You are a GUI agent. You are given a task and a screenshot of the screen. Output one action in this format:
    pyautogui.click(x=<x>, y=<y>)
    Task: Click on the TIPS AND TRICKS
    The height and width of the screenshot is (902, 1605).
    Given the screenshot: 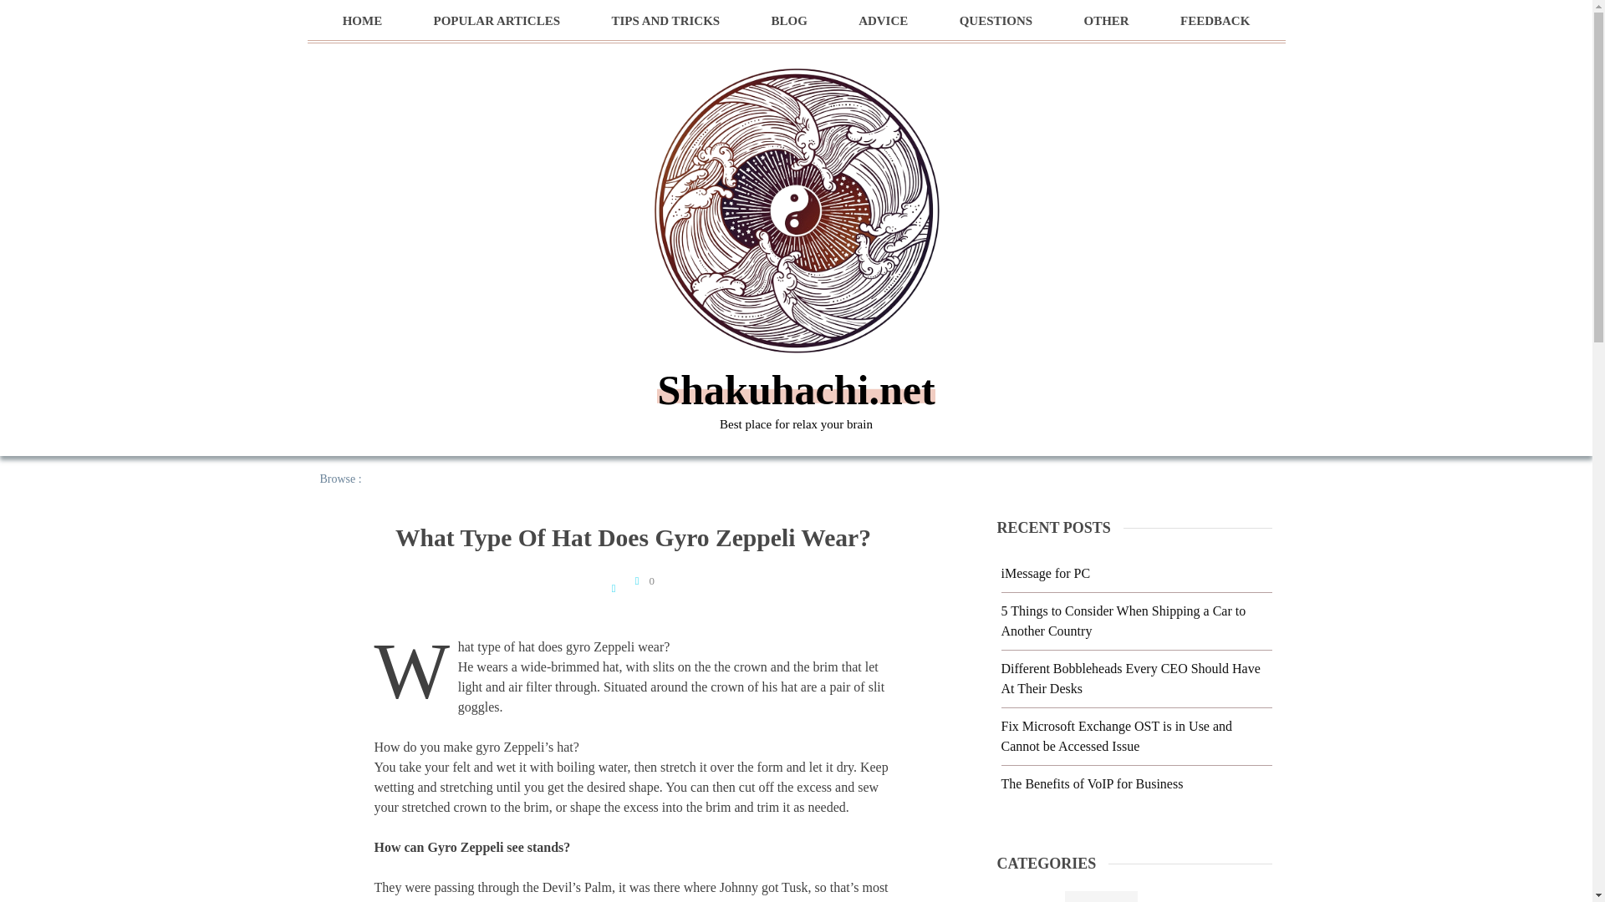 What is the action you would take?
    pyautogui.click(x=665, y=21)
    